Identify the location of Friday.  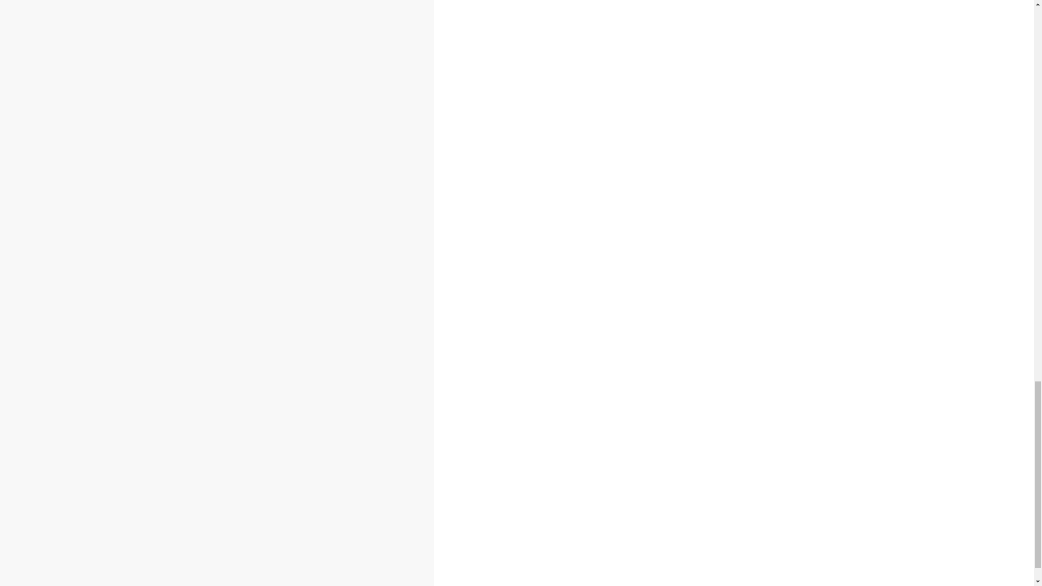
(129, 316).